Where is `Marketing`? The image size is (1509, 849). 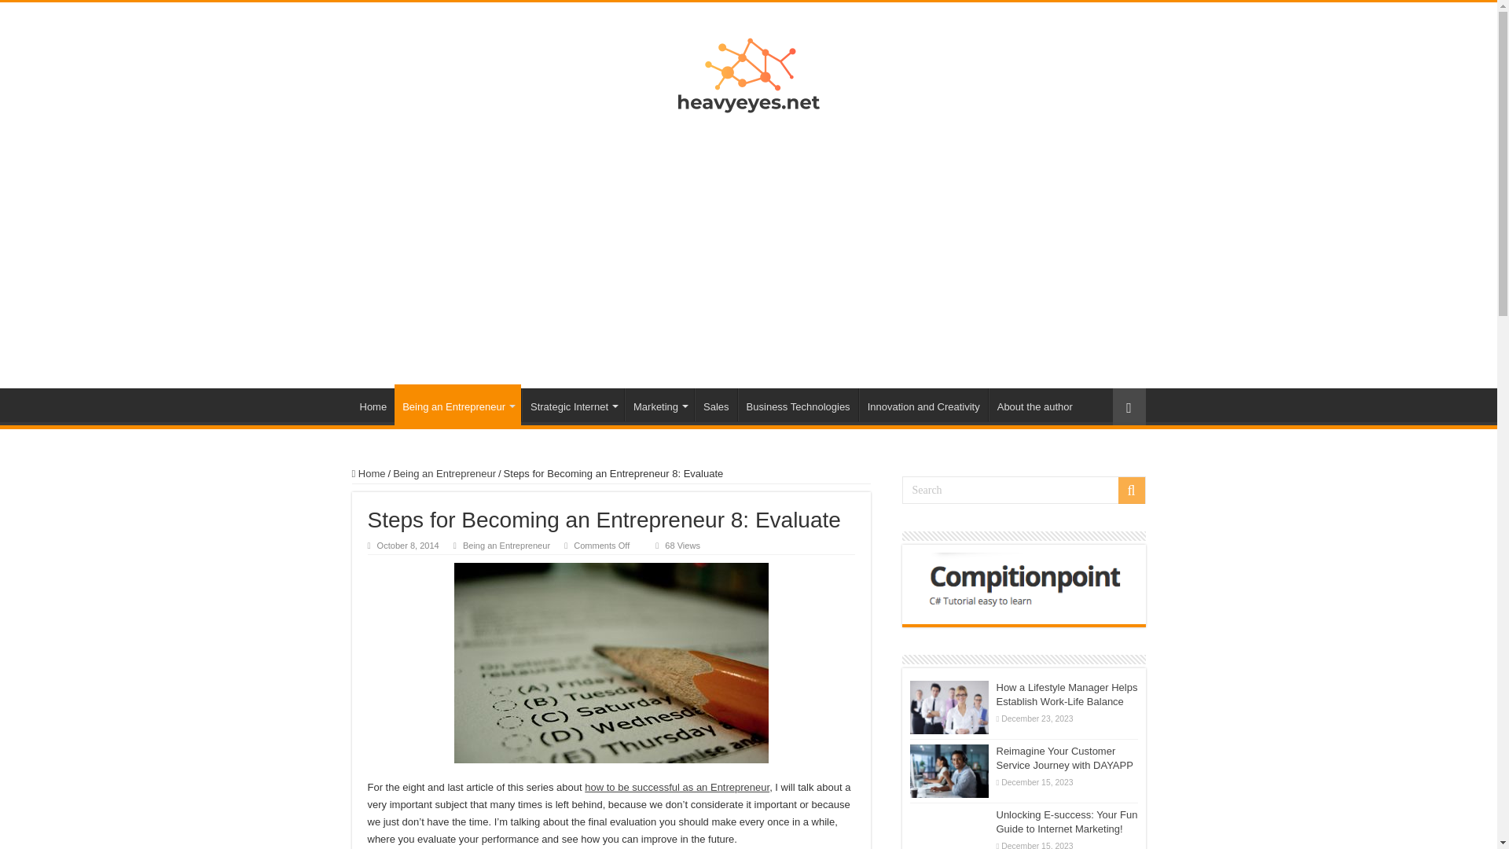
Marketing is located at coordinates (659, 404).